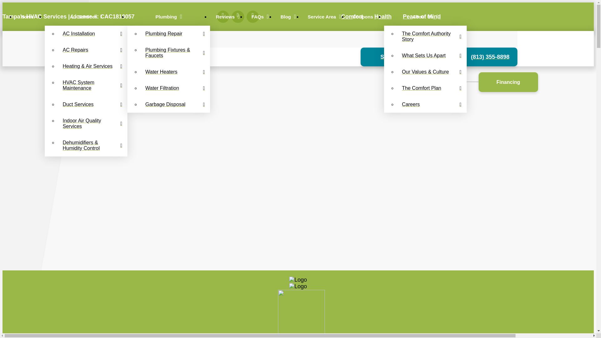  What do you see at coordinates (398, 57) in the screenshot?
I see `Schedule Service` at bounding box center [398, 57].